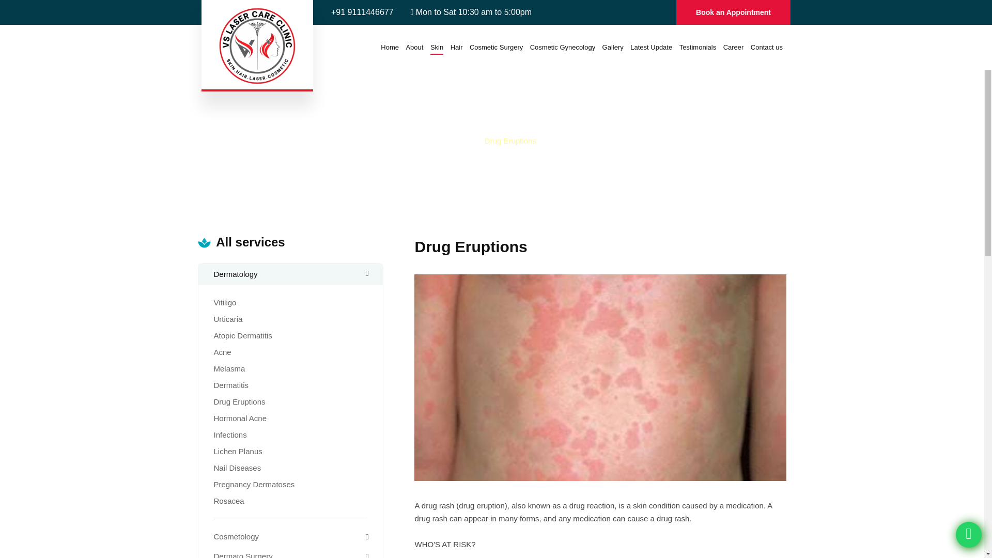 The image size is (992, 558). Describe the element at coordinates (767, 47) in the screenshot. I see `Contact us` at that location.